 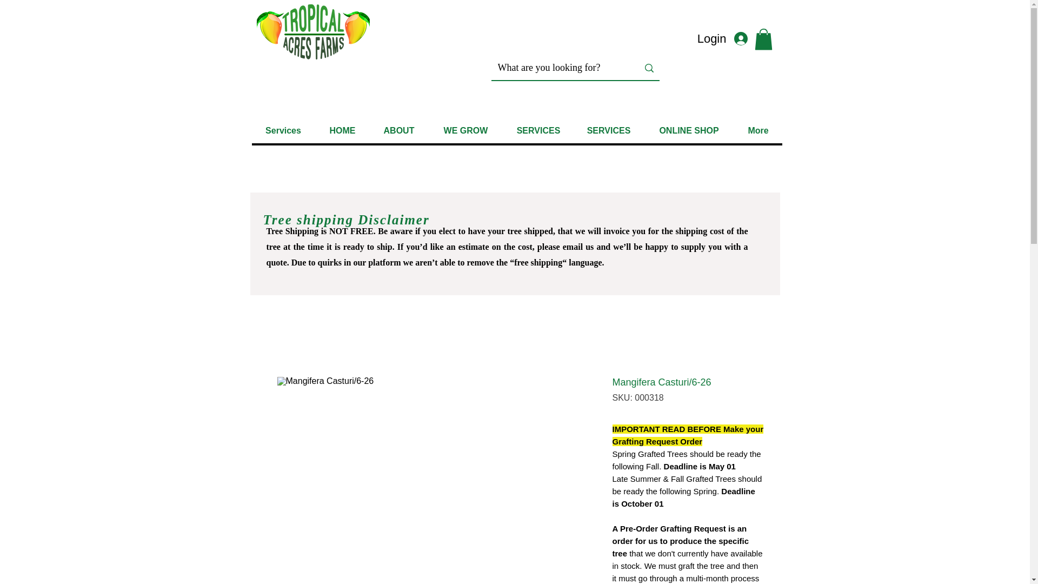 I want to click on Services, so click(x=283, y=130).